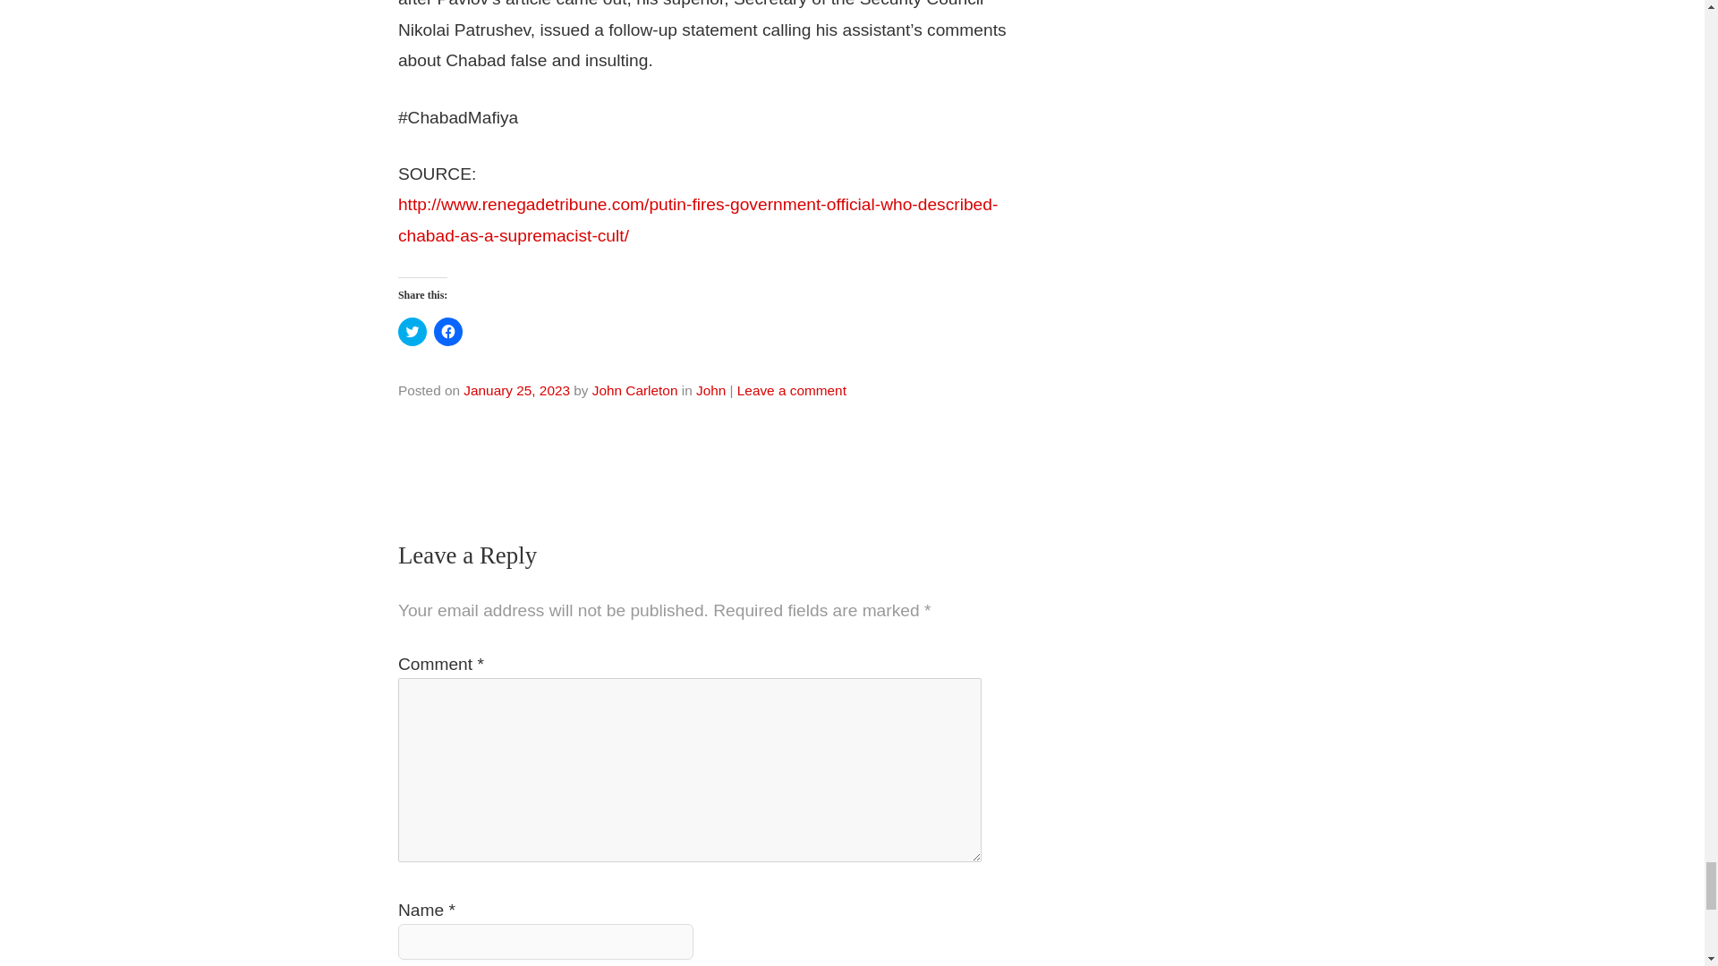 The image size is (1718, 966). What do you see at coordinates (791, 390) in the screenshot?
I see `Leave a comment` at bounding box center [791, 390].